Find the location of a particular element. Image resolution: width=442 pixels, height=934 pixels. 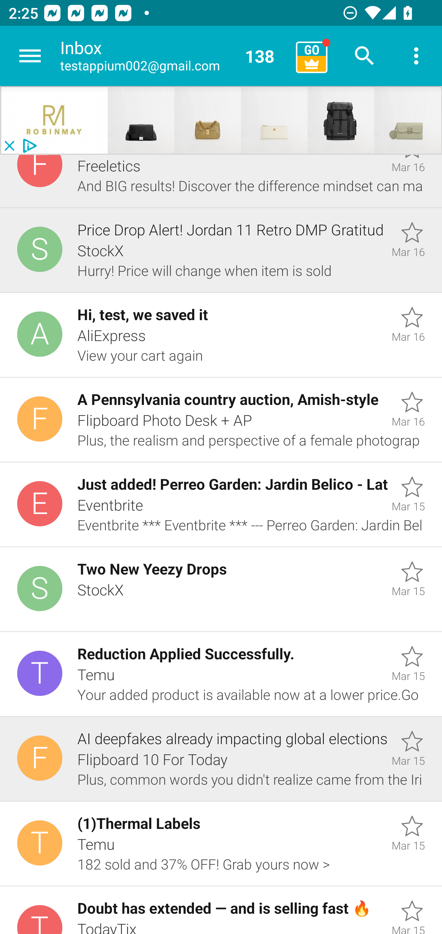

   is located at coordinates (274, 120).